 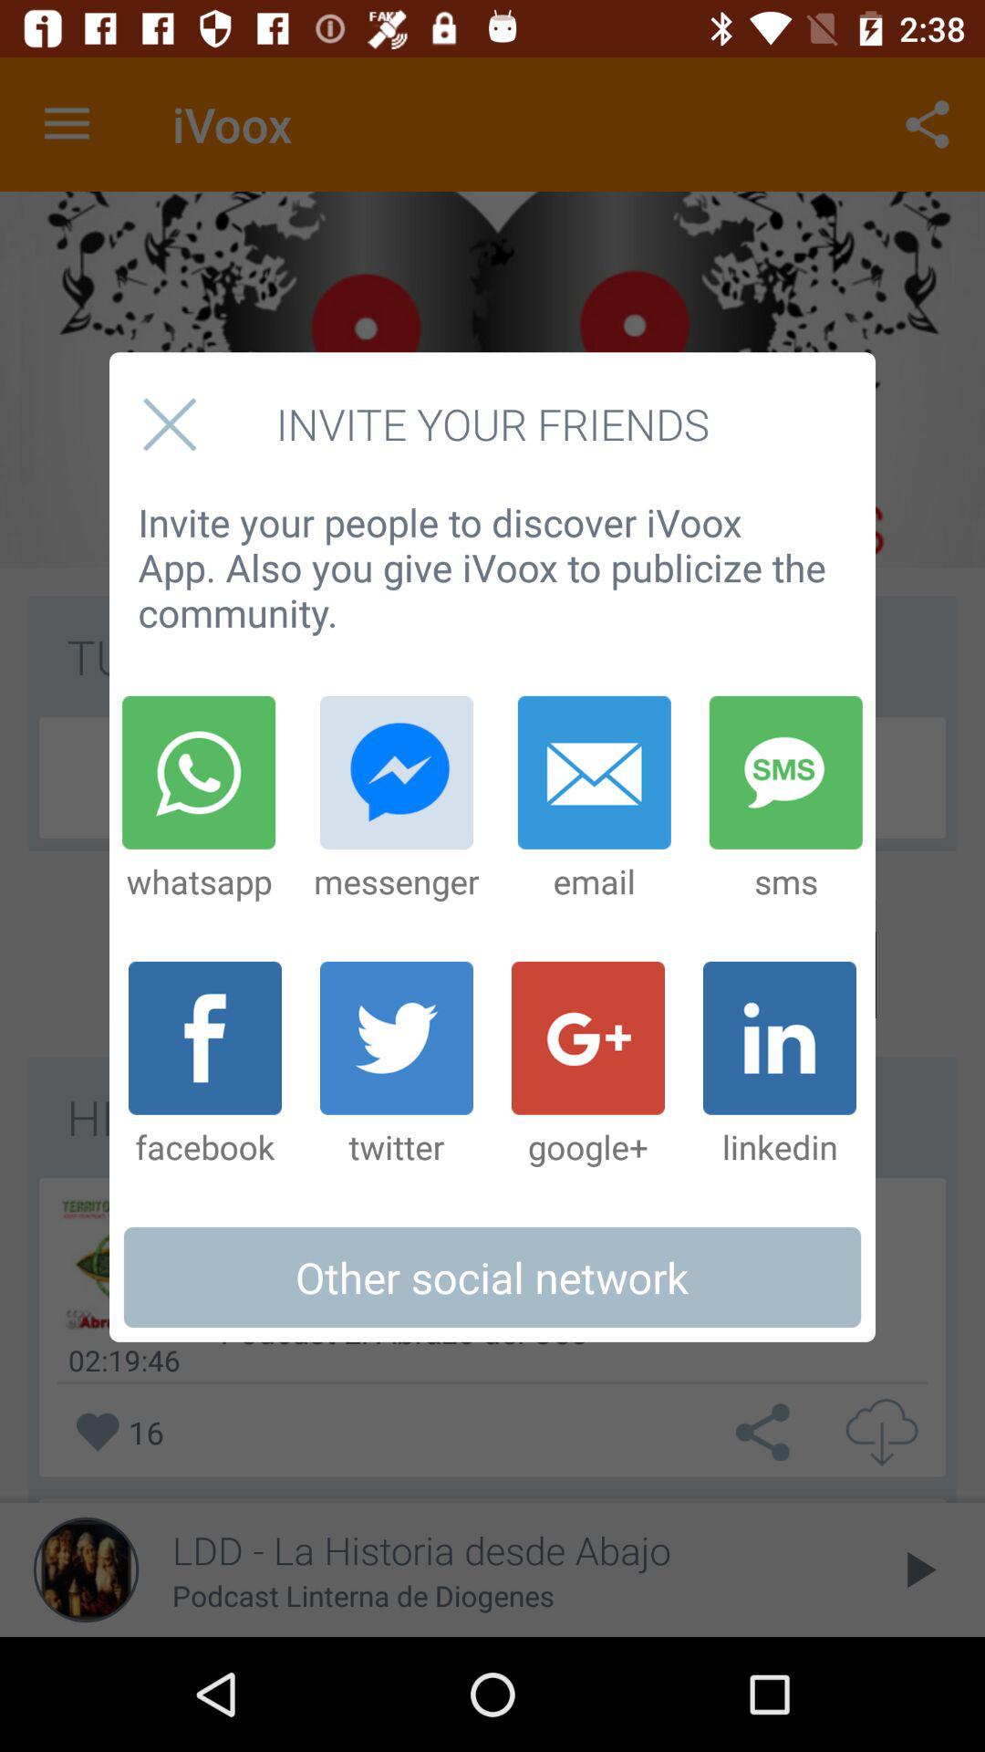 I want to click on swipe to the twitter, so click(x=396, y=1065).